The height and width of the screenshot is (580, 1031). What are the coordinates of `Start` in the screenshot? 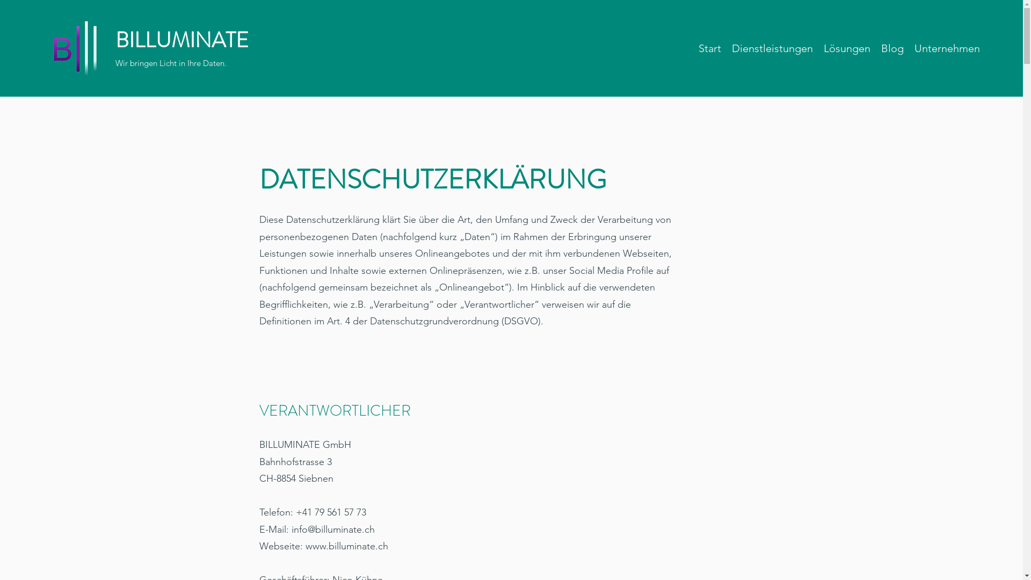 It's located at (710, 48).